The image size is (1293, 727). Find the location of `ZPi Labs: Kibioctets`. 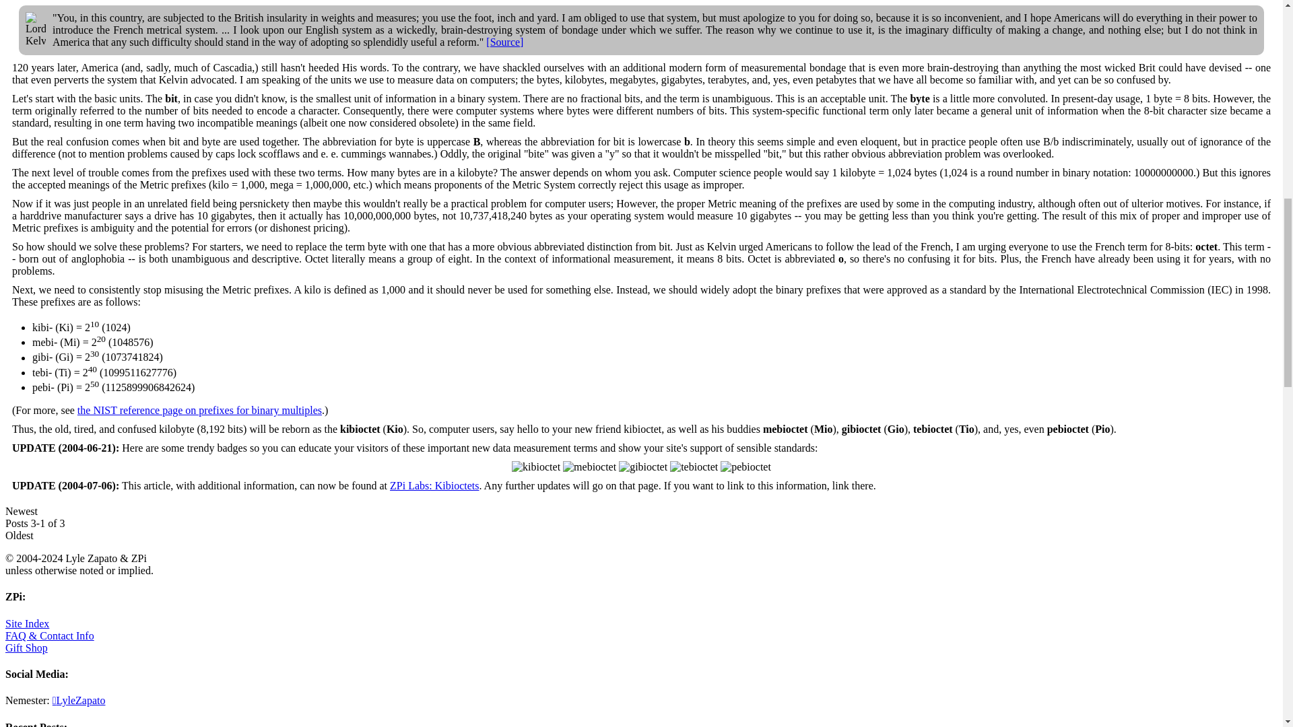

ZPi Labs: Kibioctets is located at coordinates (434, 485).